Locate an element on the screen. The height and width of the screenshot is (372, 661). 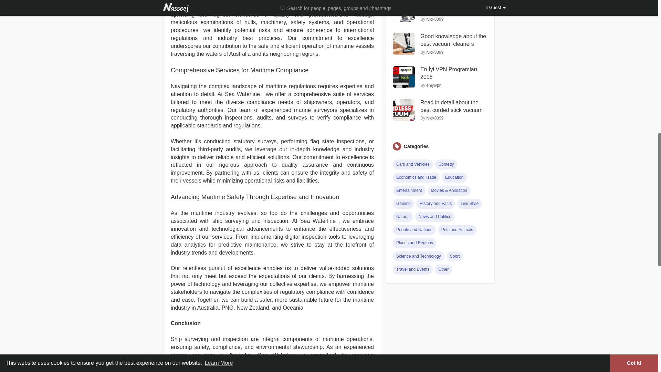
Nick8899 is located at coordinates (435, 52).